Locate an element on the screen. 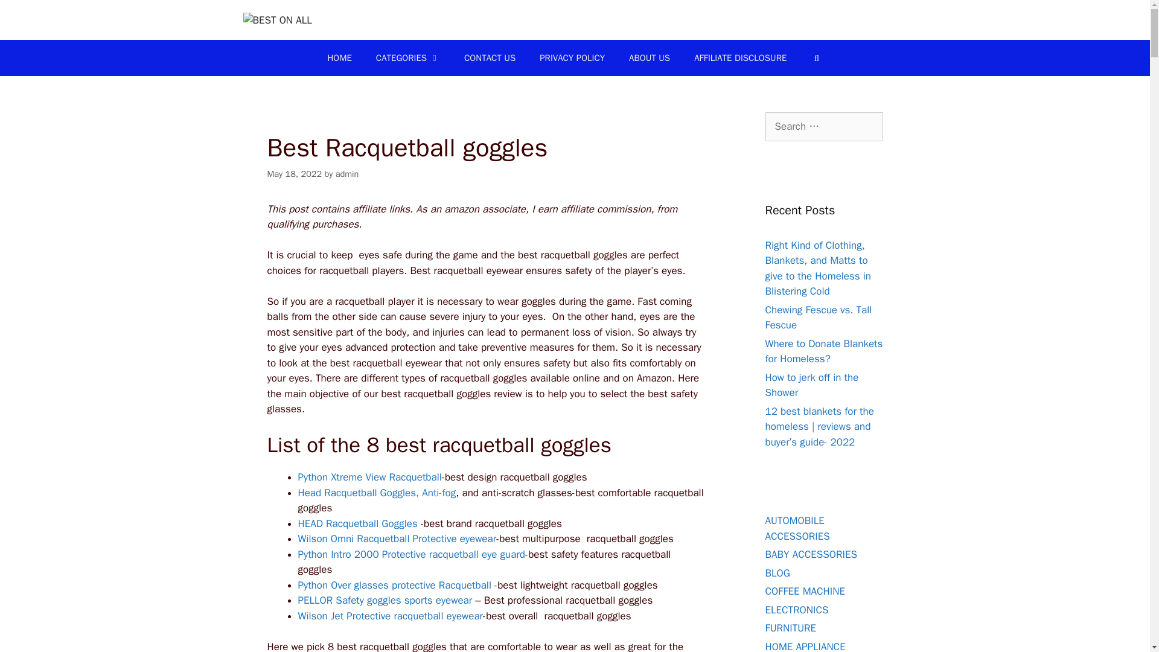  admin is located at coordinates (348, 174).